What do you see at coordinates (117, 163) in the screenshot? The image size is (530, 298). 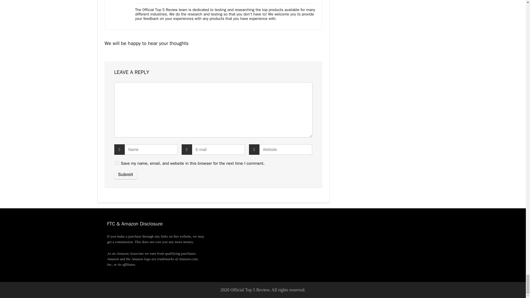 I see `yes` at bounding box center [117, 163].